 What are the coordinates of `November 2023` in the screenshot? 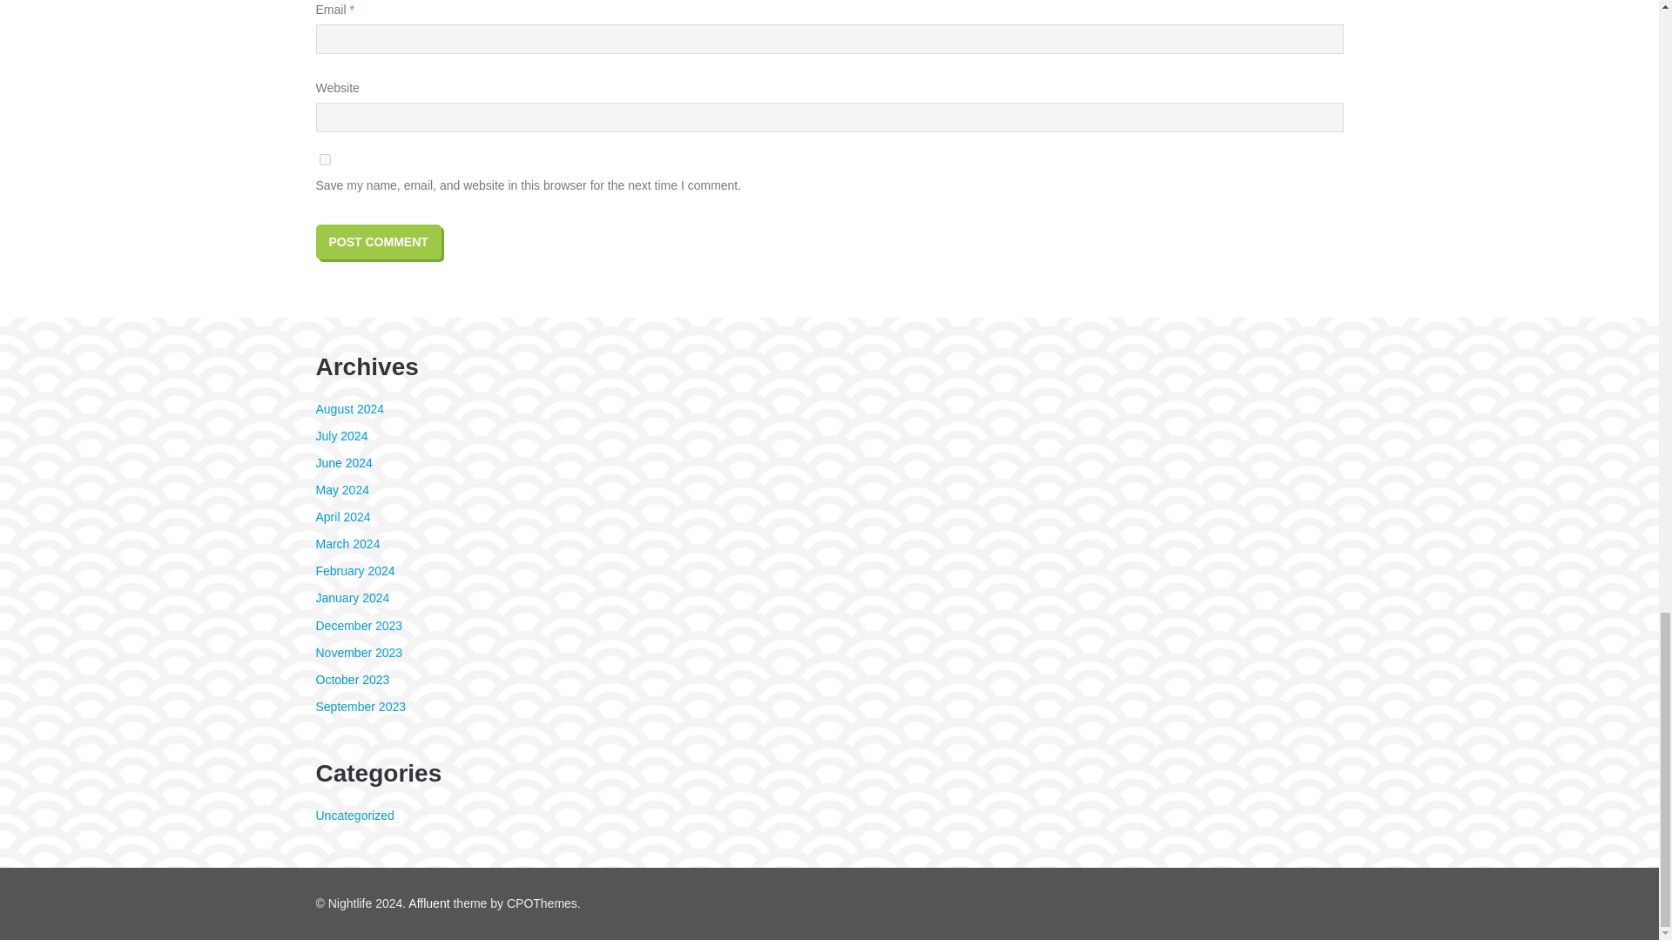 It's located at (359, 653).